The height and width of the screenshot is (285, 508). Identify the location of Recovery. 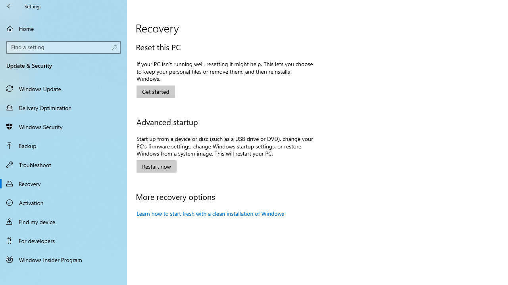
(63, 184).